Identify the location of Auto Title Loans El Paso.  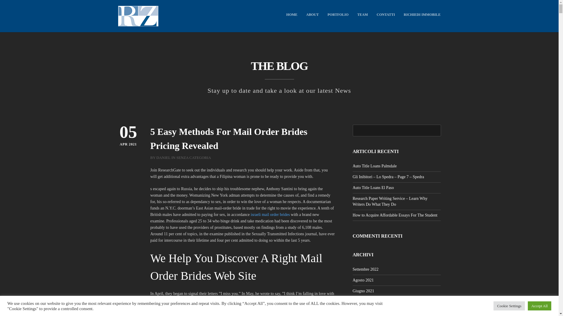
(373, 188).